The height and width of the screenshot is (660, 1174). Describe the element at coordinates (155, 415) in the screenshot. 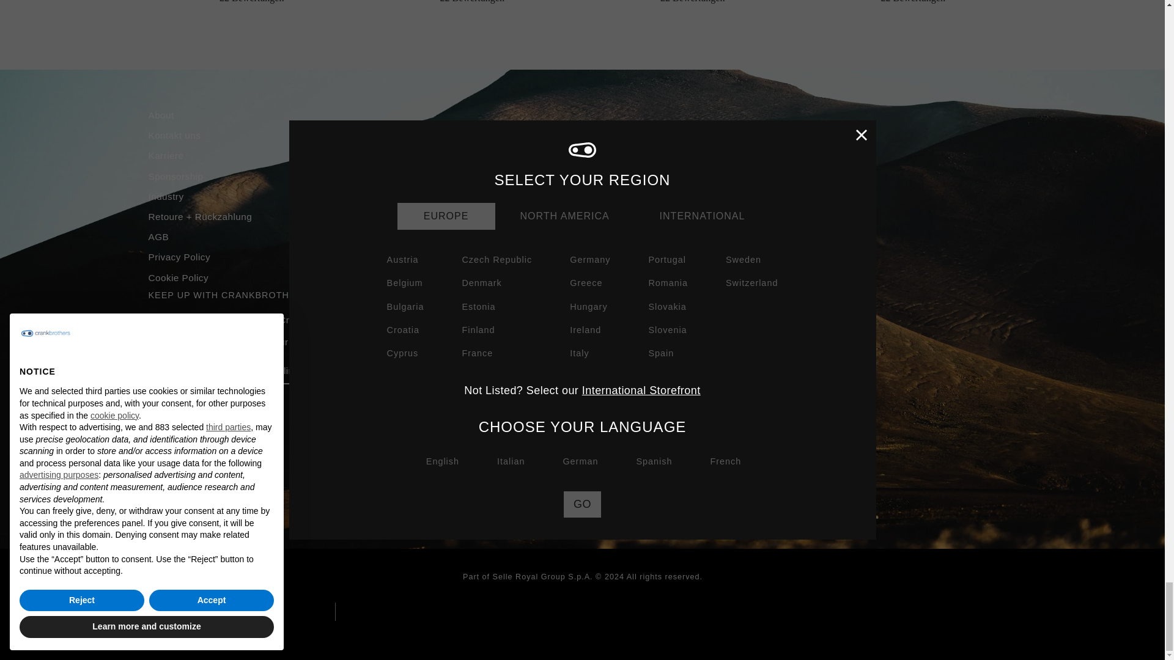

I see `Crankbrothers EU auf Instagram` at that location.